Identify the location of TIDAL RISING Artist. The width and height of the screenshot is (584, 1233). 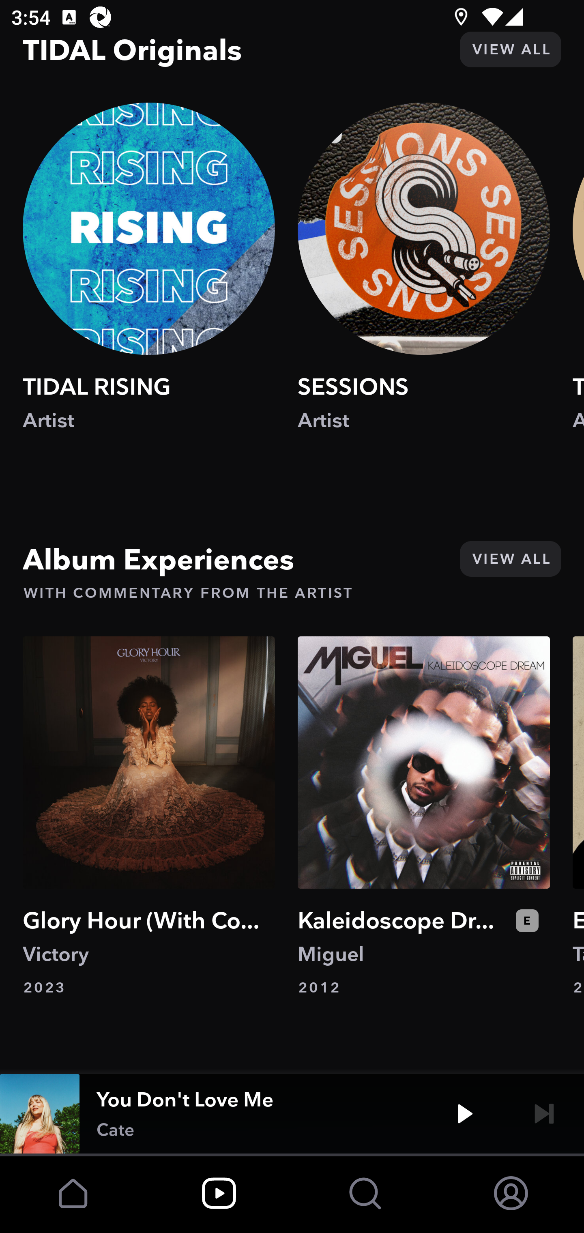
(149, 281).